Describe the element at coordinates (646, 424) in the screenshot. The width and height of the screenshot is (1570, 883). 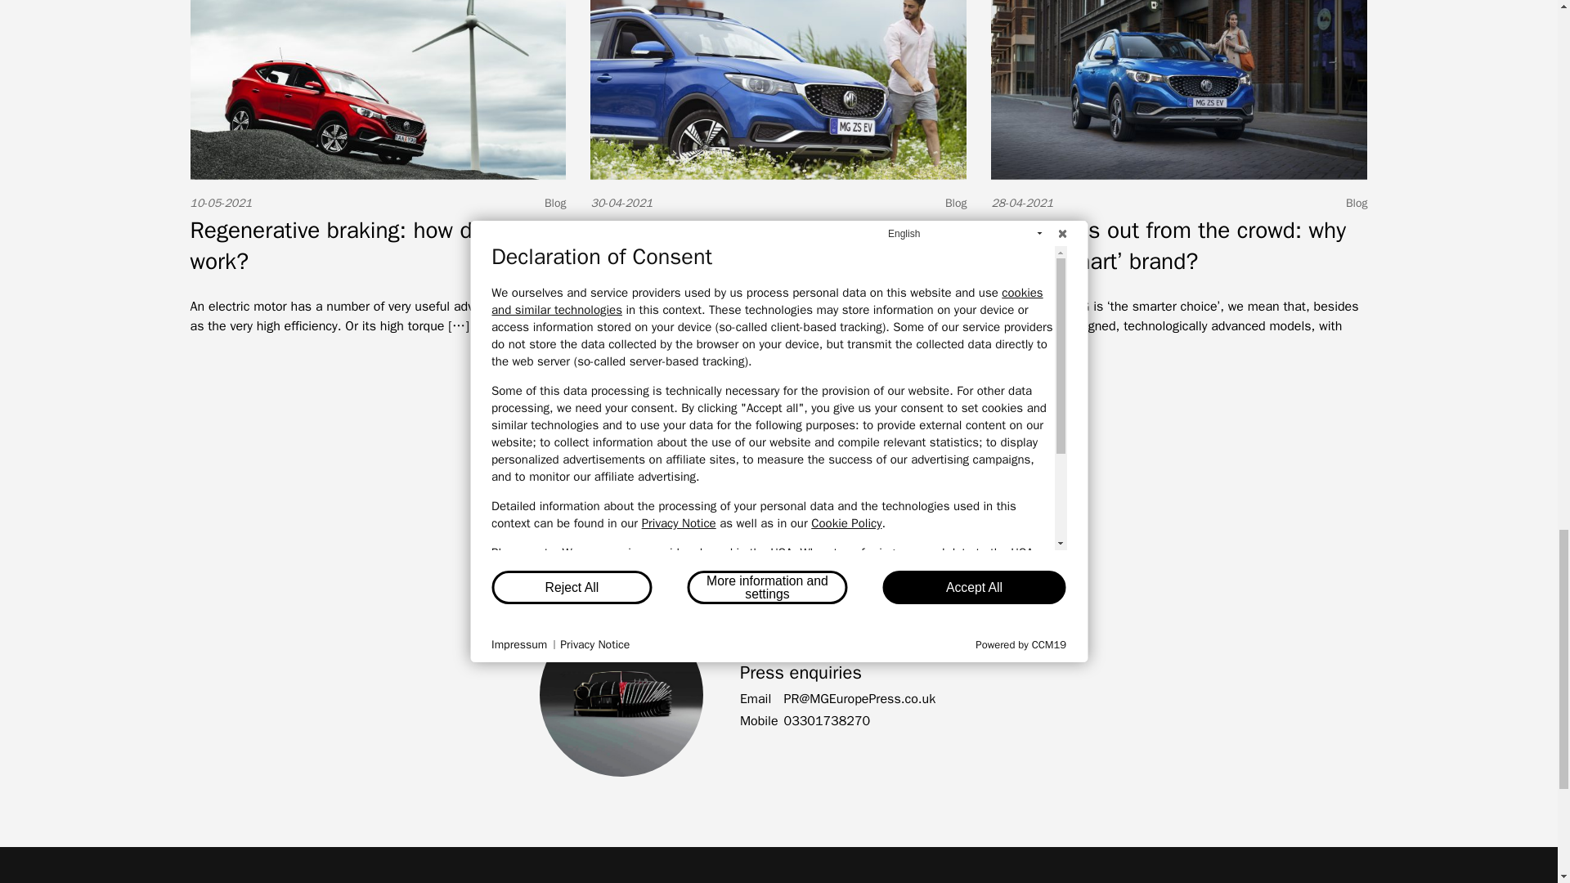
I see `1` at that location.